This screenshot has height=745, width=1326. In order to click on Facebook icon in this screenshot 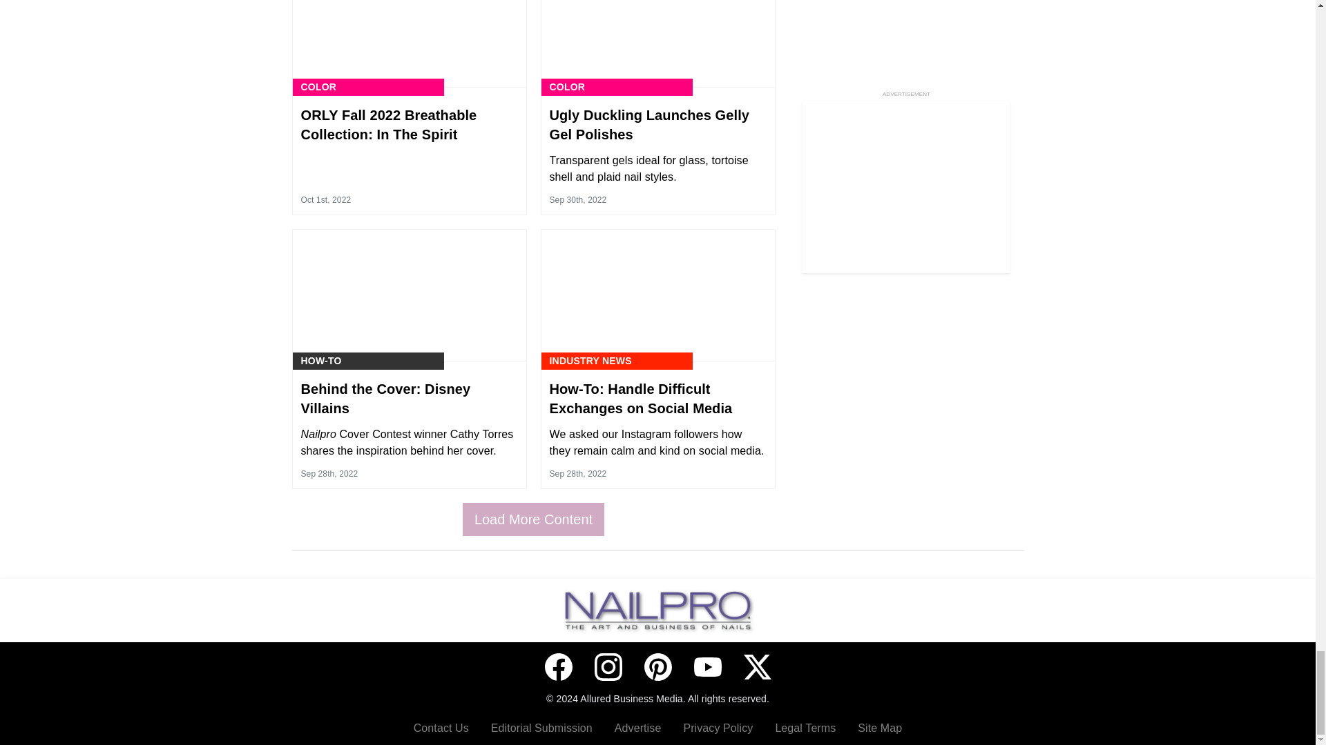, I will do `click(557, 667)`.